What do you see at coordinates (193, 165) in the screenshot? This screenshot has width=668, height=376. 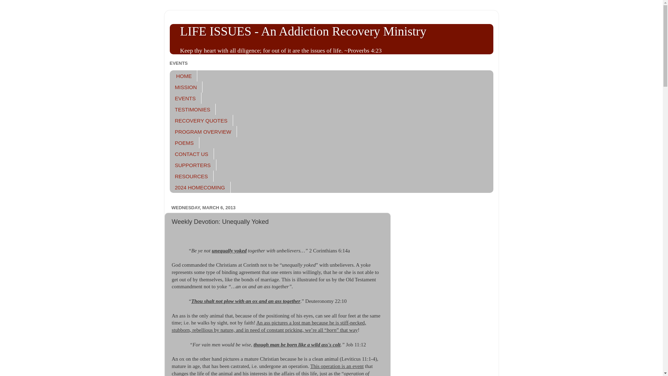 I see `SUPPORTERS` at bounding box center [193, 165].